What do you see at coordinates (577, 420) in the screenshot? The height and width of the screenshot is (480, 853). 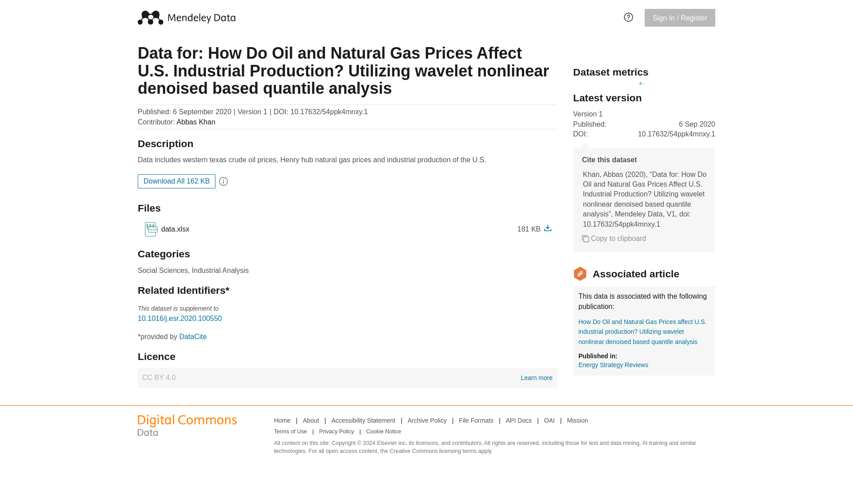 I see `Mission` at bounding box center [577, 420].